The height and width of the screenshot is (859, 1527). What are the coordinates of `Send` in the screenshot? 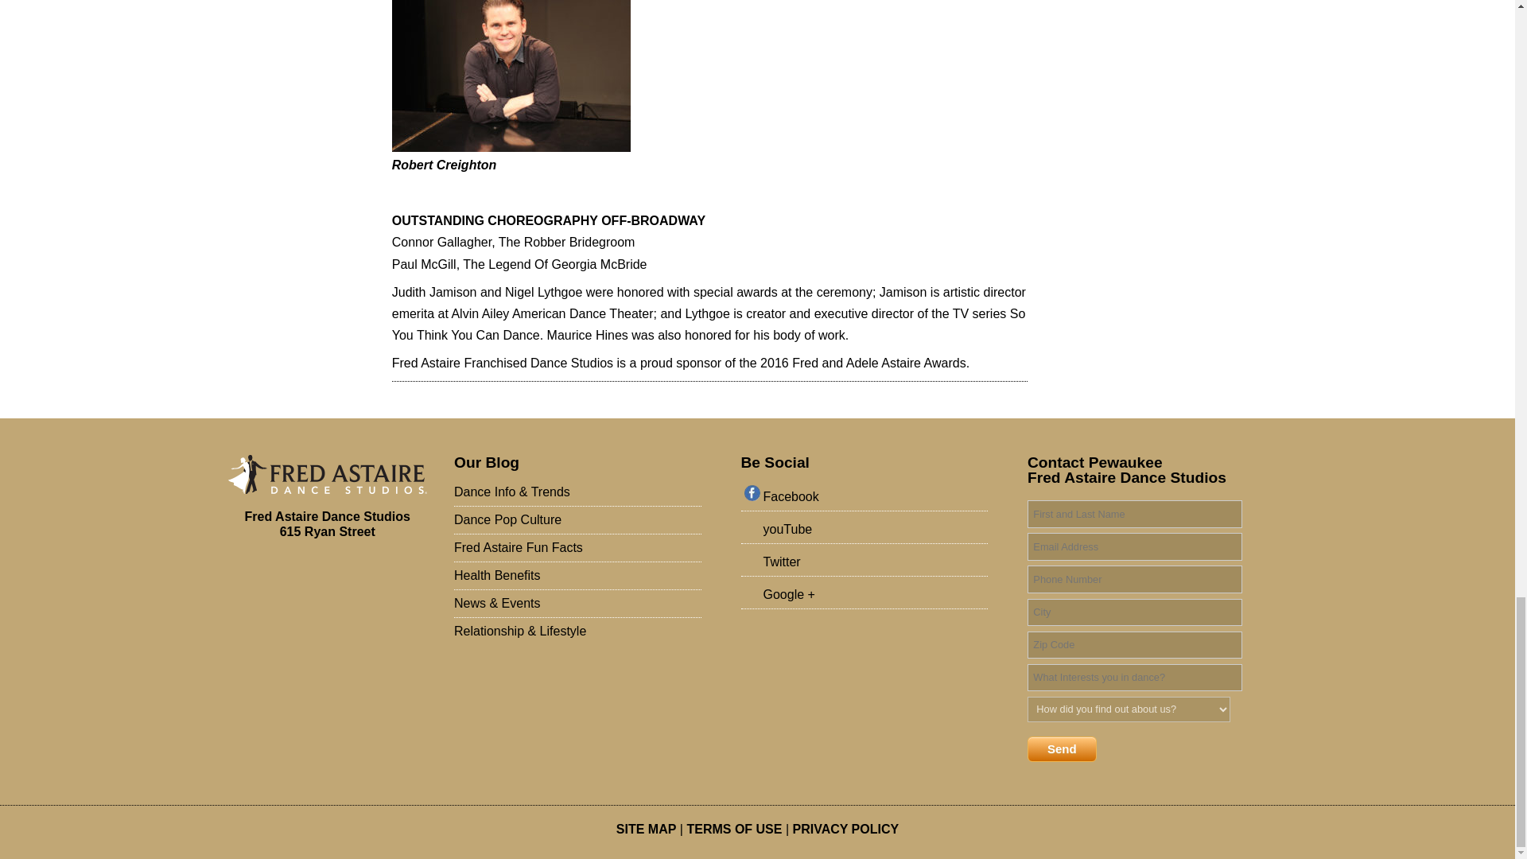 It's located at (1062, 748).